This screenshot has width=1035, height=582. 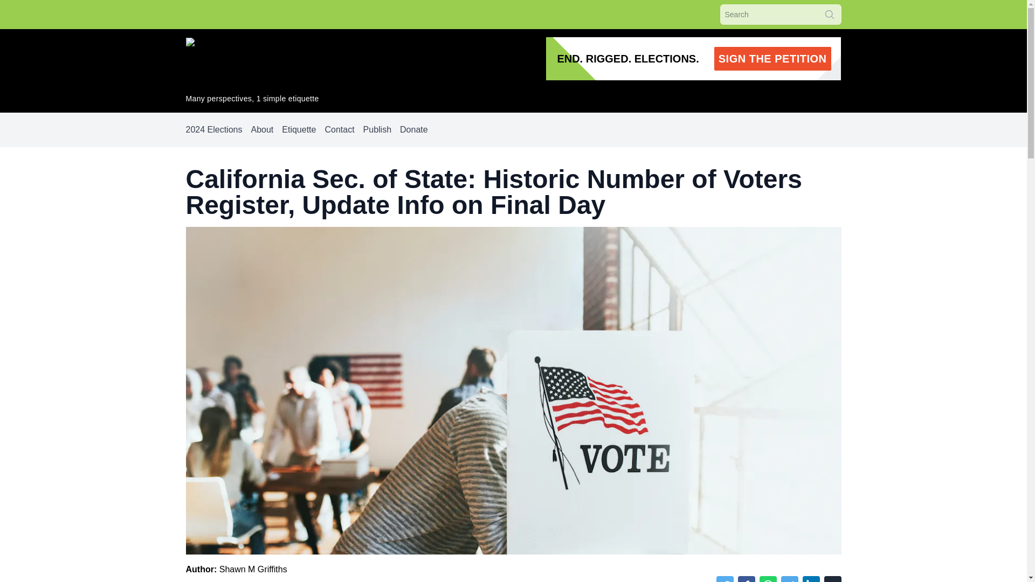 I want to click on Etiquette, so click(x=377, y=129).